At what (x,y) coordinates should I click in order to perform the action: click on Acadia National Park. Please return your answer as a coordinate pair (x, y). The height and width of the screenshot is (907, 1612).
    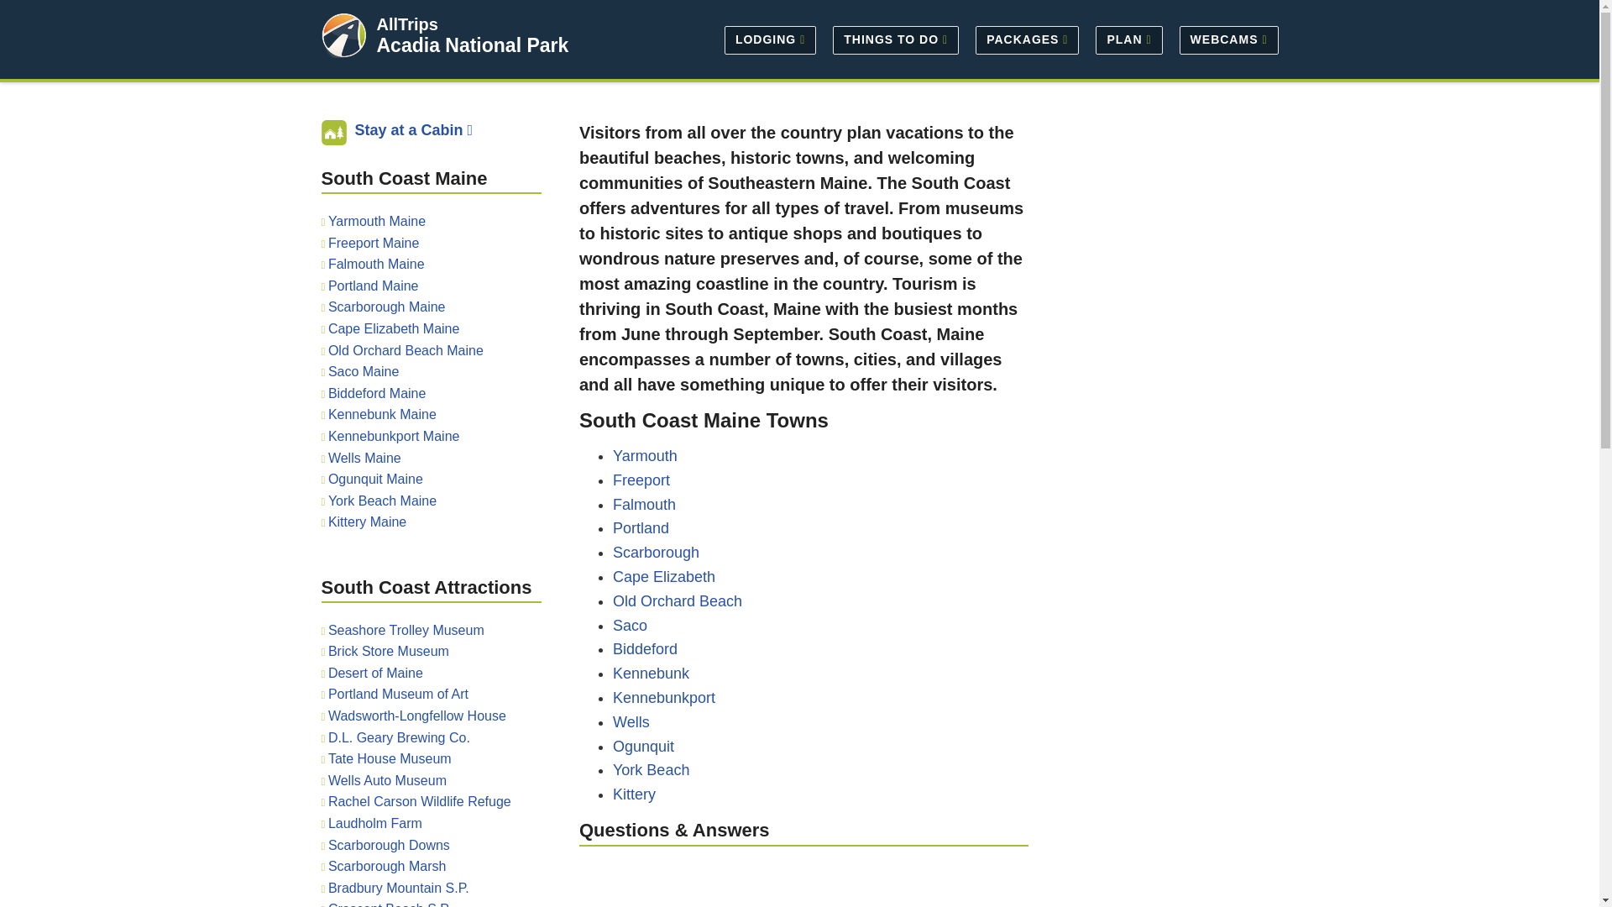
    Looking at the image, I should click on (472, 45).